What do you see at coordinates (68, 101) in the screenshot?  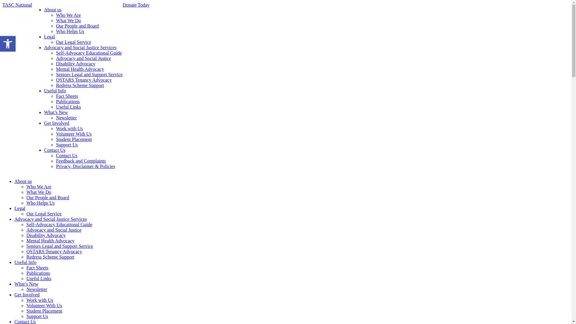 I see `Publications` at bounding box center [68, 101].